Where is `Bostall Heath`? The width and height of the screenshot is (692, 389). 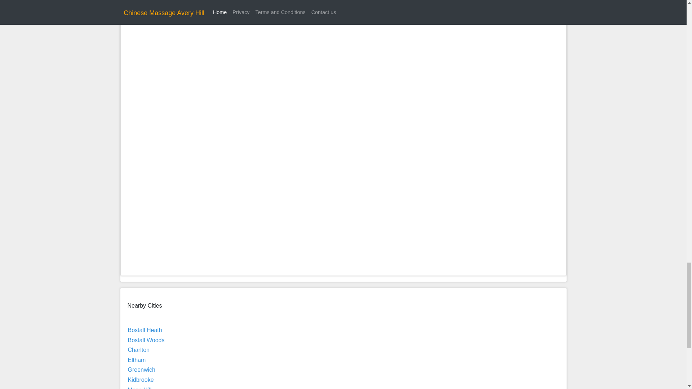 Bostall Heath is located at coordinates (145, 330).